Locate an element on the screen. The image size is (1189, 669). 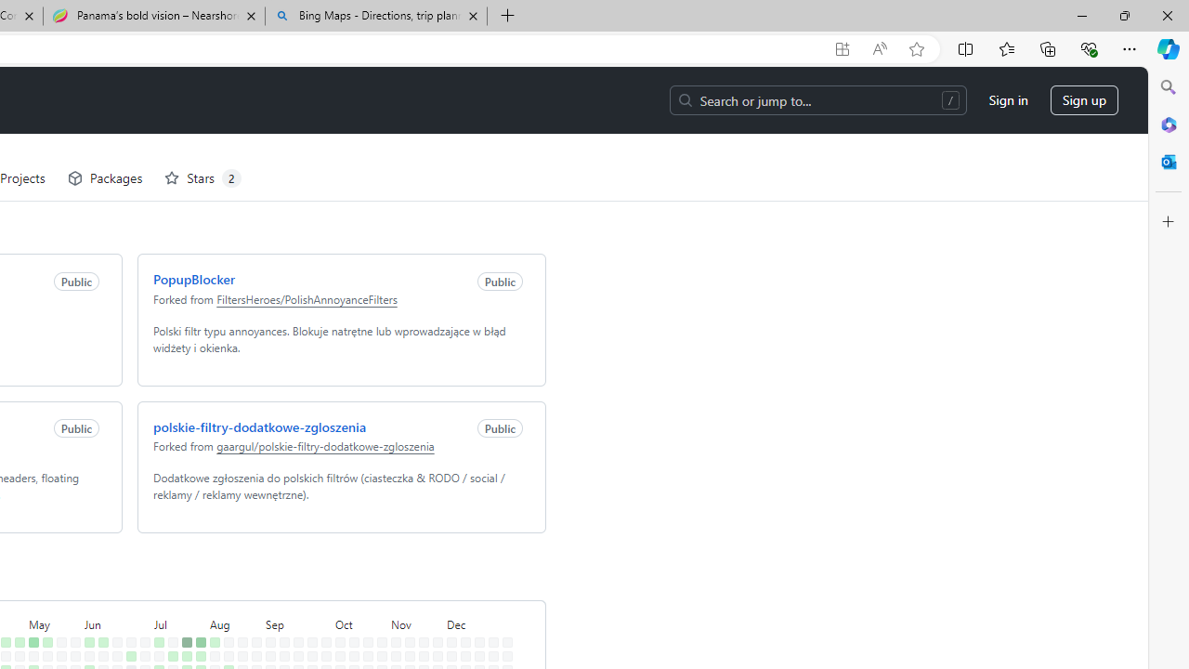
No contributions on May 10th. is located at coordinates (30, 645).